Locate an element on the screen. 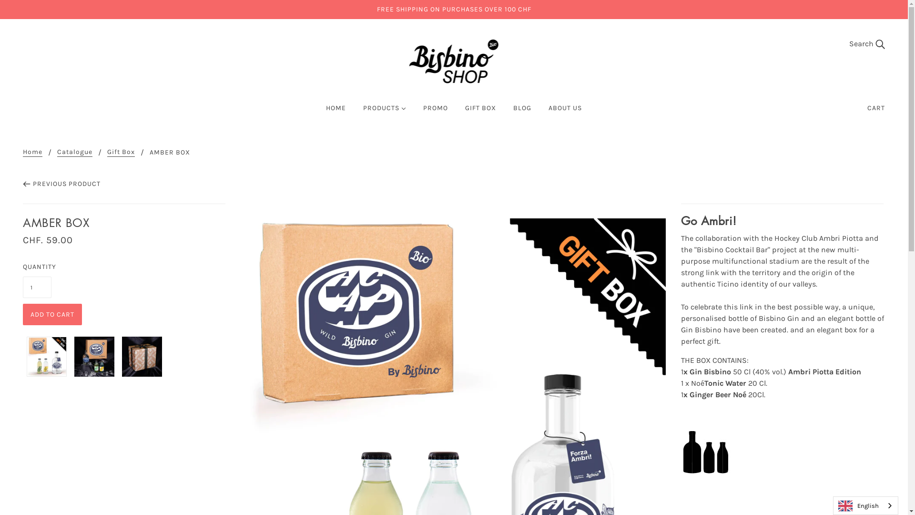 This screenshot has width=915, height=515. PROMO is located at coordinates (436, 112).